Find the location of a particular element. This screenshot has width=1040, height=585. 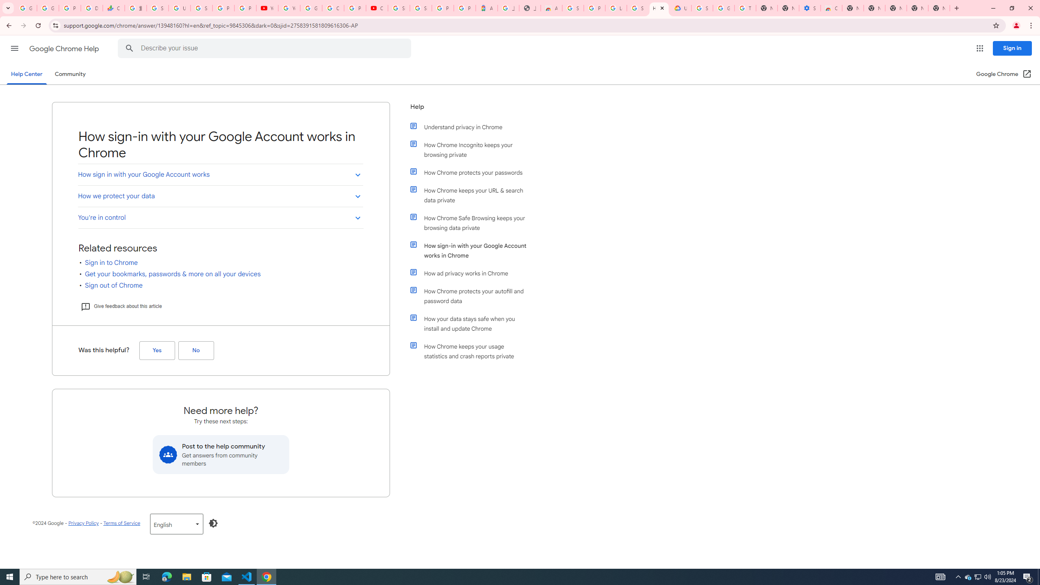

Sign in - Google Accounts is located at coordinates (702, 8).